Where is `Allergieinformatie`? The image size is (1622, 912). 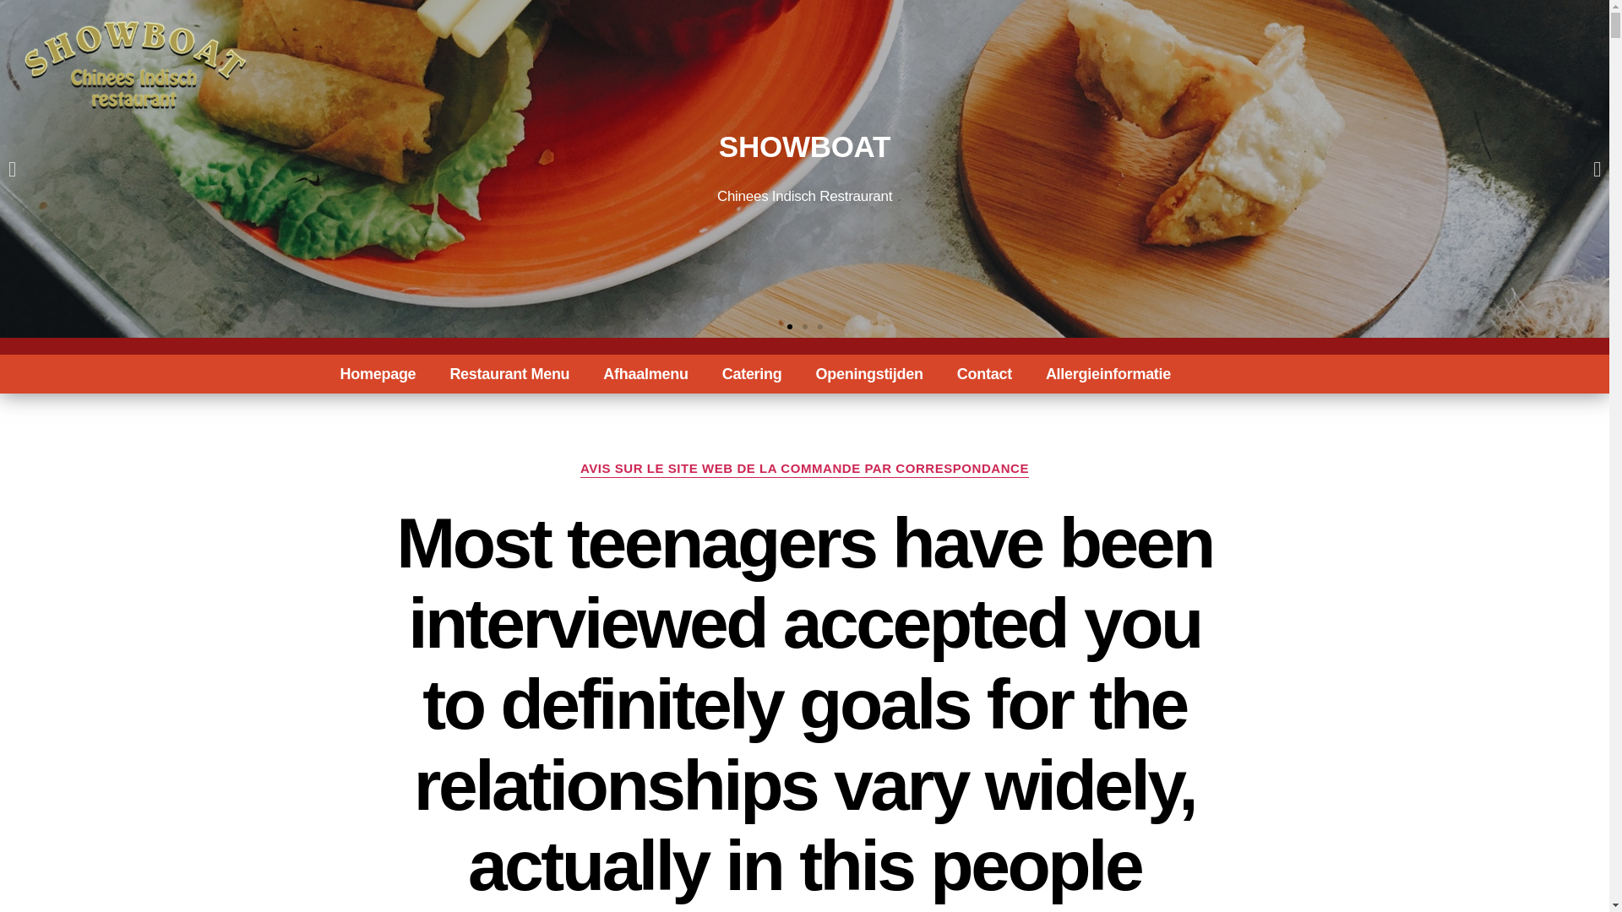
Allergieinformatie is located at coordinates (1108, 373).